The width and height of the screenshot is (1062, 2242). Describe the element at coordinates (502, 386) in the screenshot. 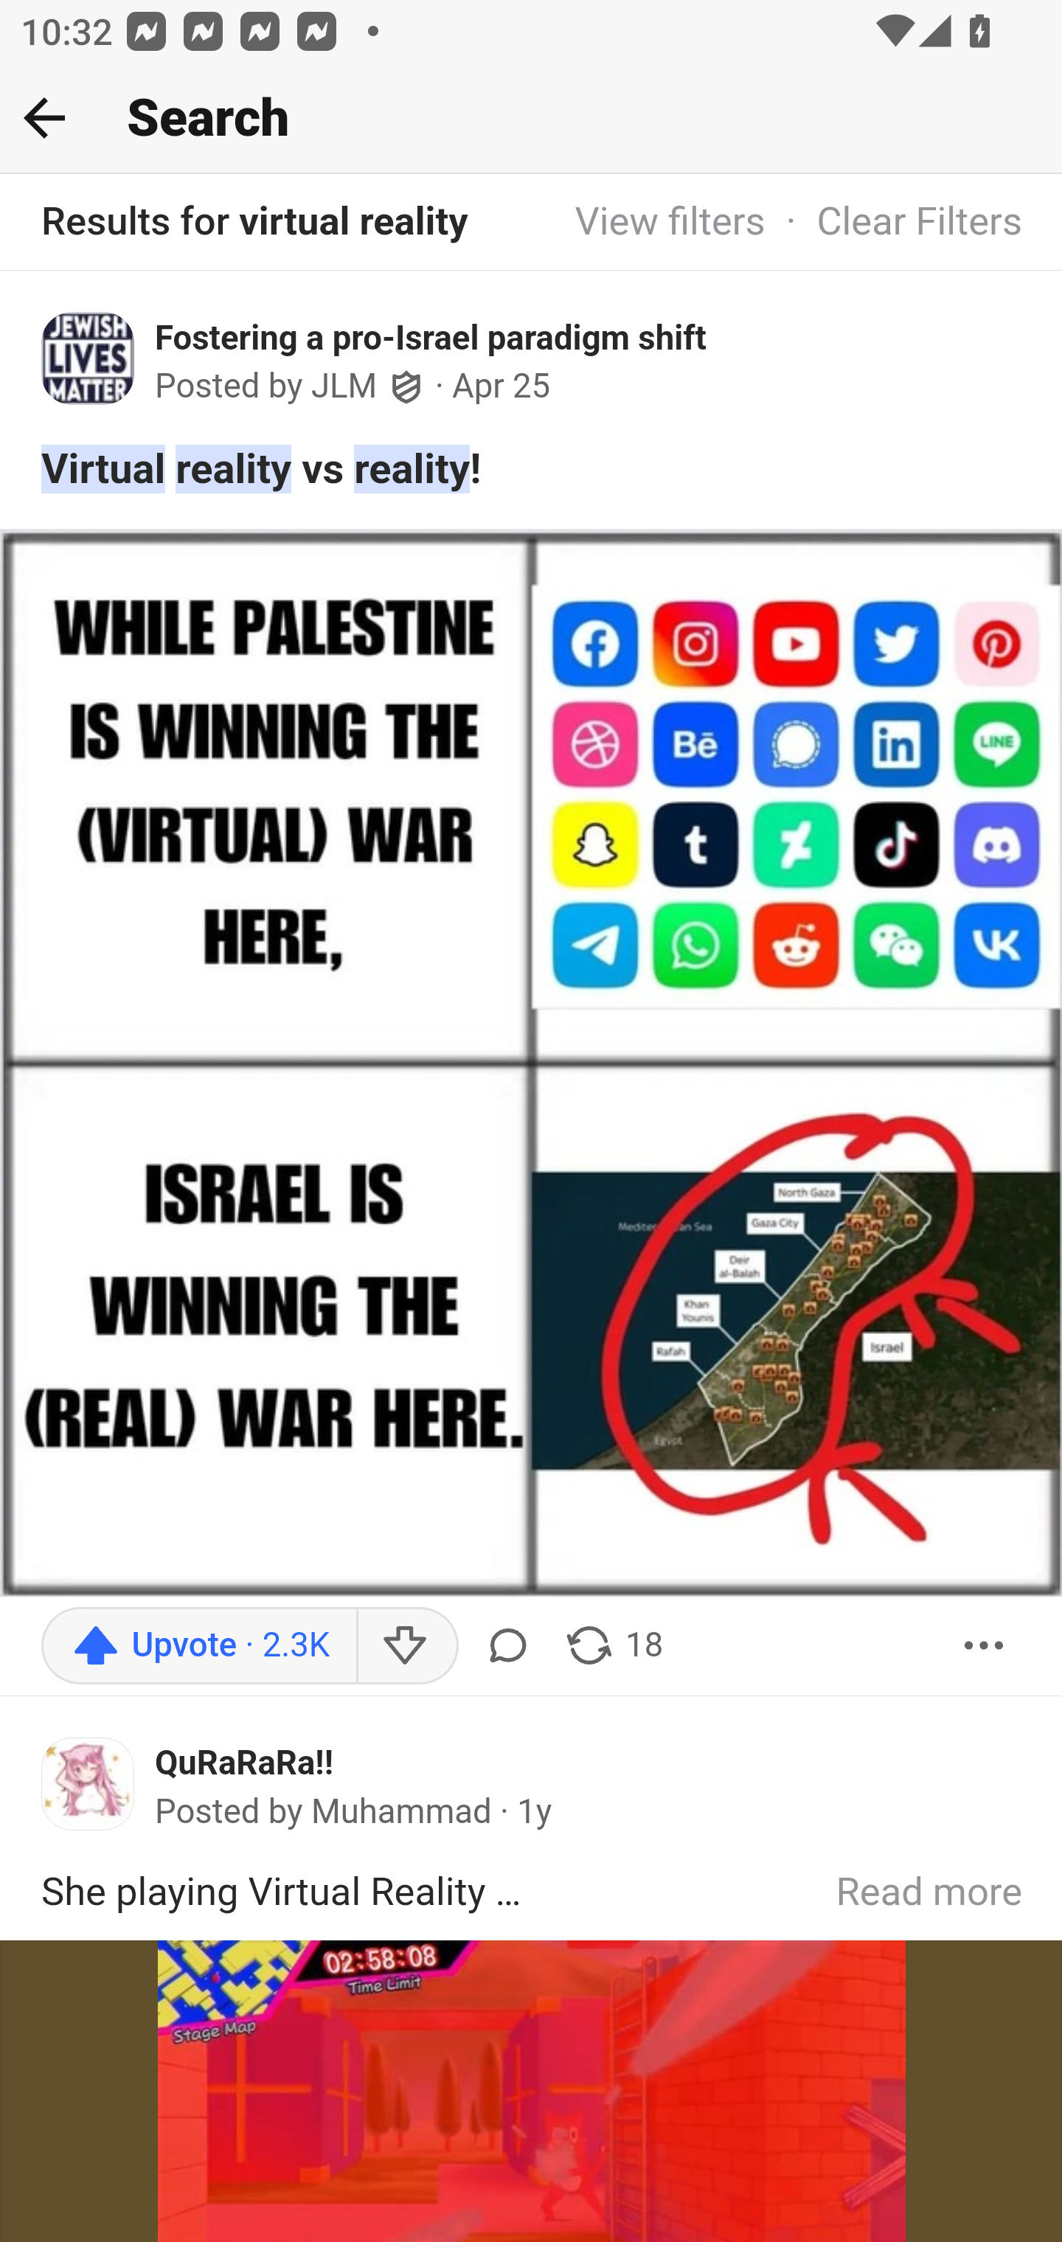

I see `Apr 25` at that location.